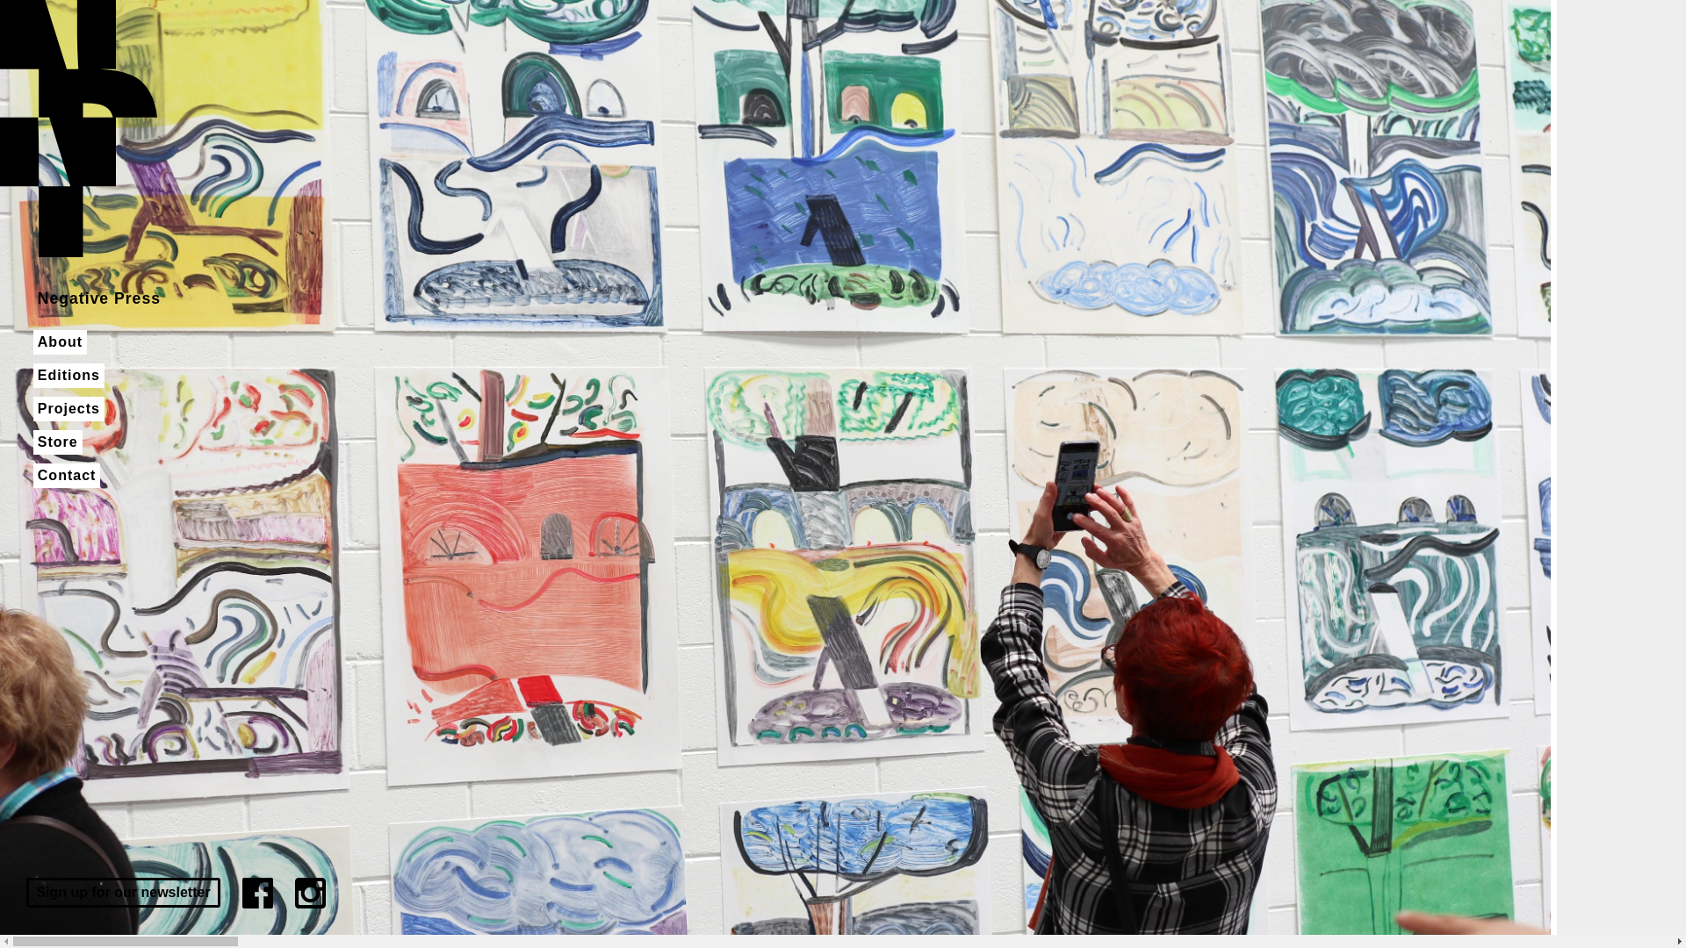 The height and width of the screenshot is (948, 1686). Describe the element at coordinates (60, 342) in the screenshot. I see `About` at that location.